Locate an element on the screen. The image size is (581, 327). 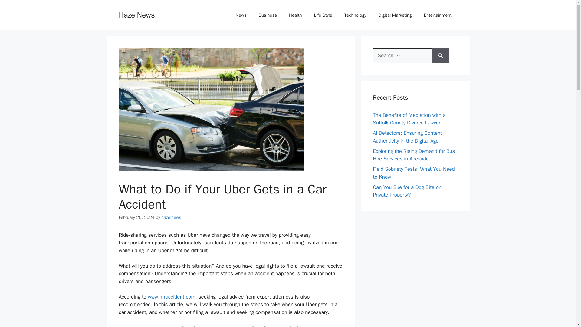
Entertainment is located at coordinates (438, 15).